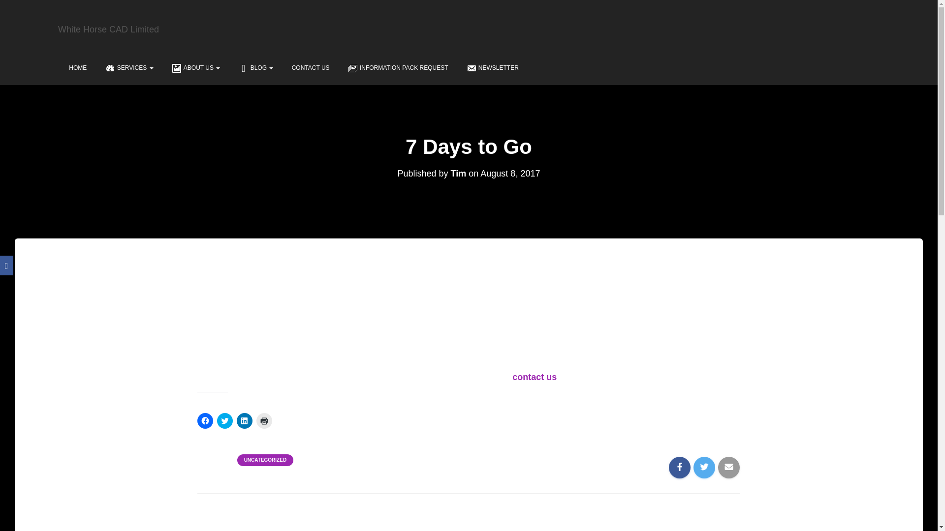 The width and height of the screenshot is (945, 531). Describe the element at coordinates (459, 173) in the screenshot. I see `Tim` at that location.